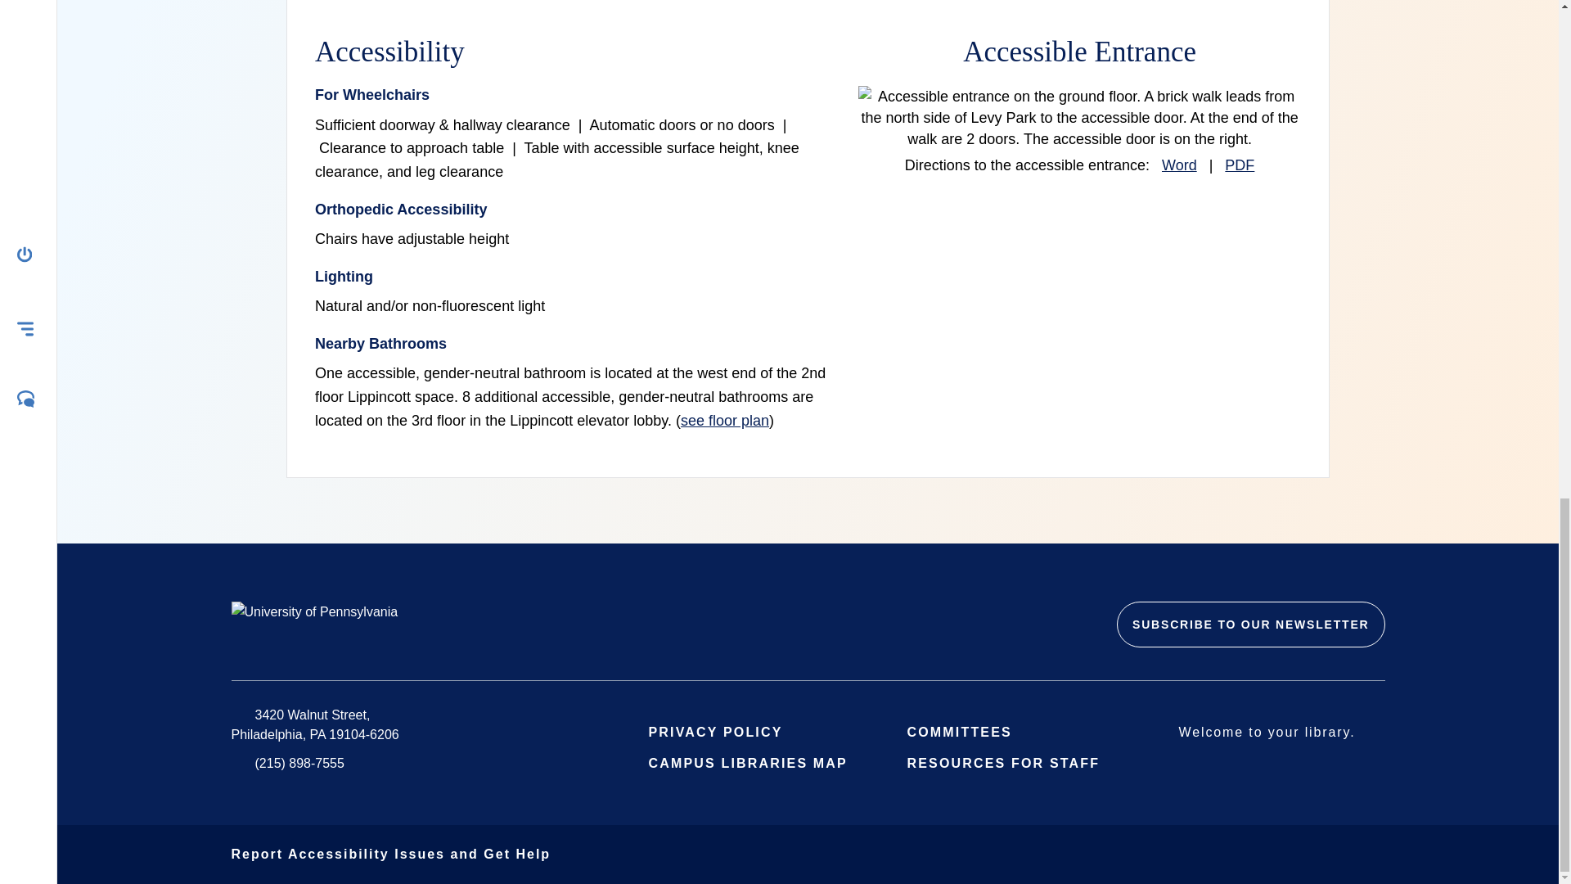  I want to click on Link to Committees, so click(970, 732).